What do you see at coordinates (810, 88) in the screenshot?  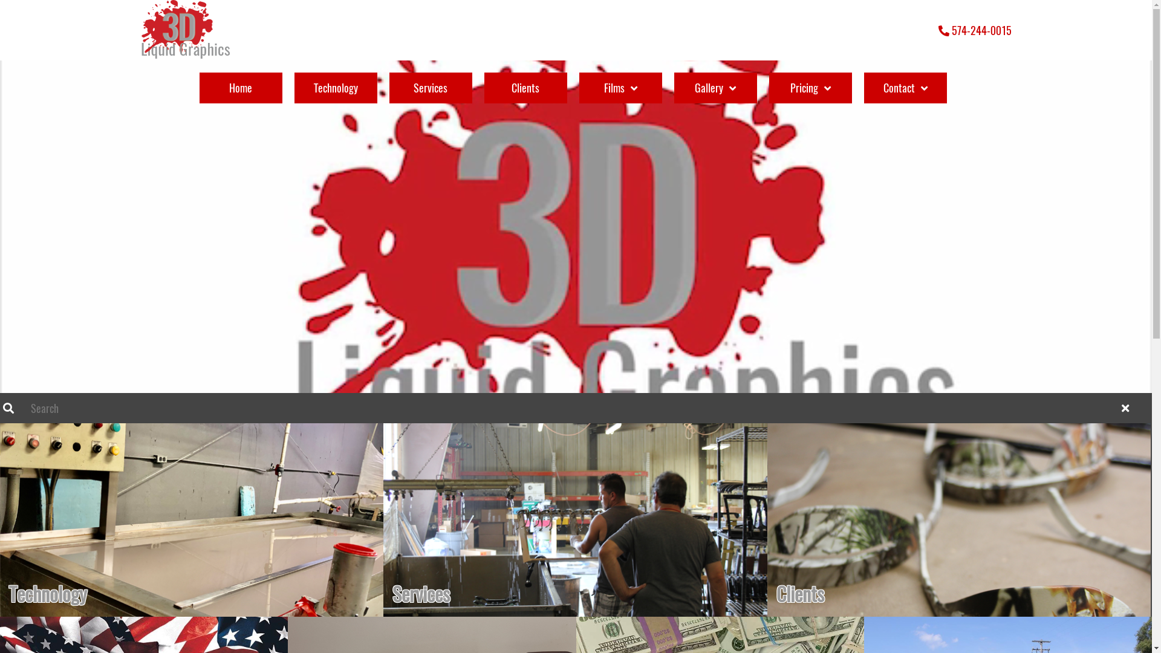 I see `Pricing` at bounding box center [810, 88].